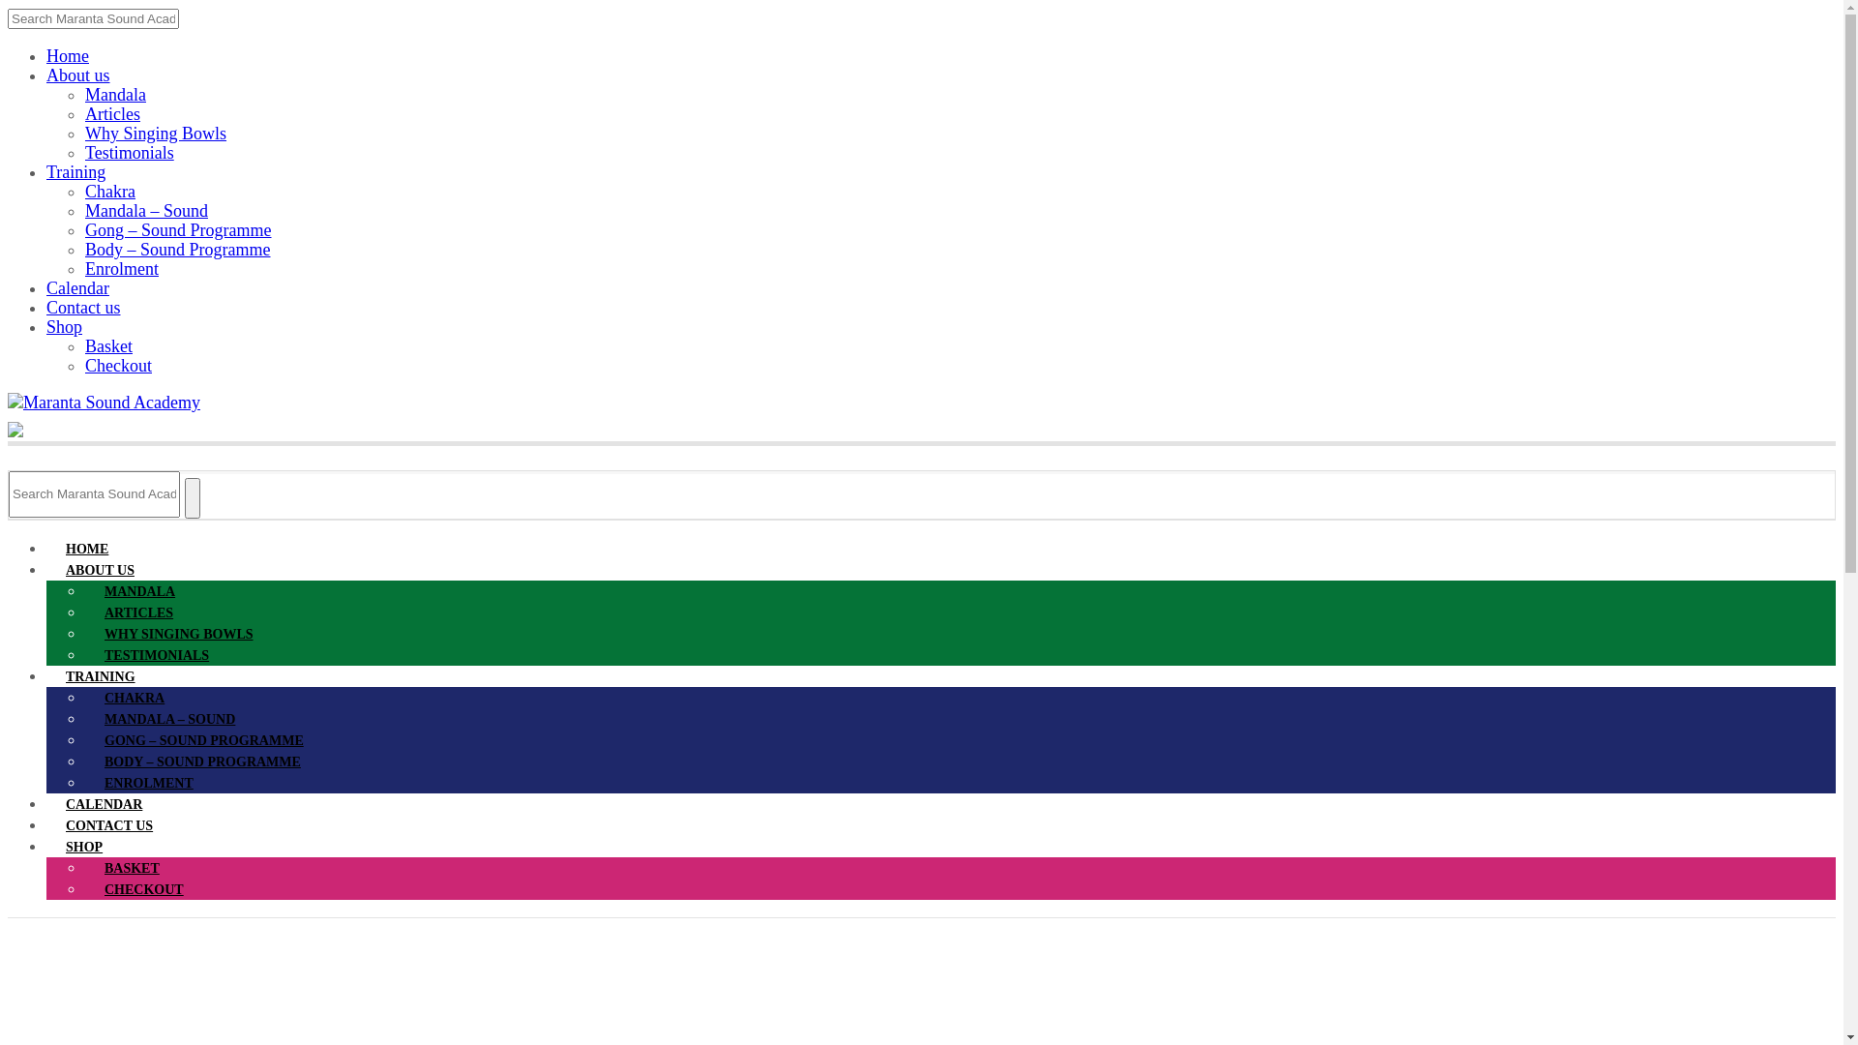 The width and height of the screenshot is (1858, 1045). I want to click on ENROLMENT, so click(149, 784).